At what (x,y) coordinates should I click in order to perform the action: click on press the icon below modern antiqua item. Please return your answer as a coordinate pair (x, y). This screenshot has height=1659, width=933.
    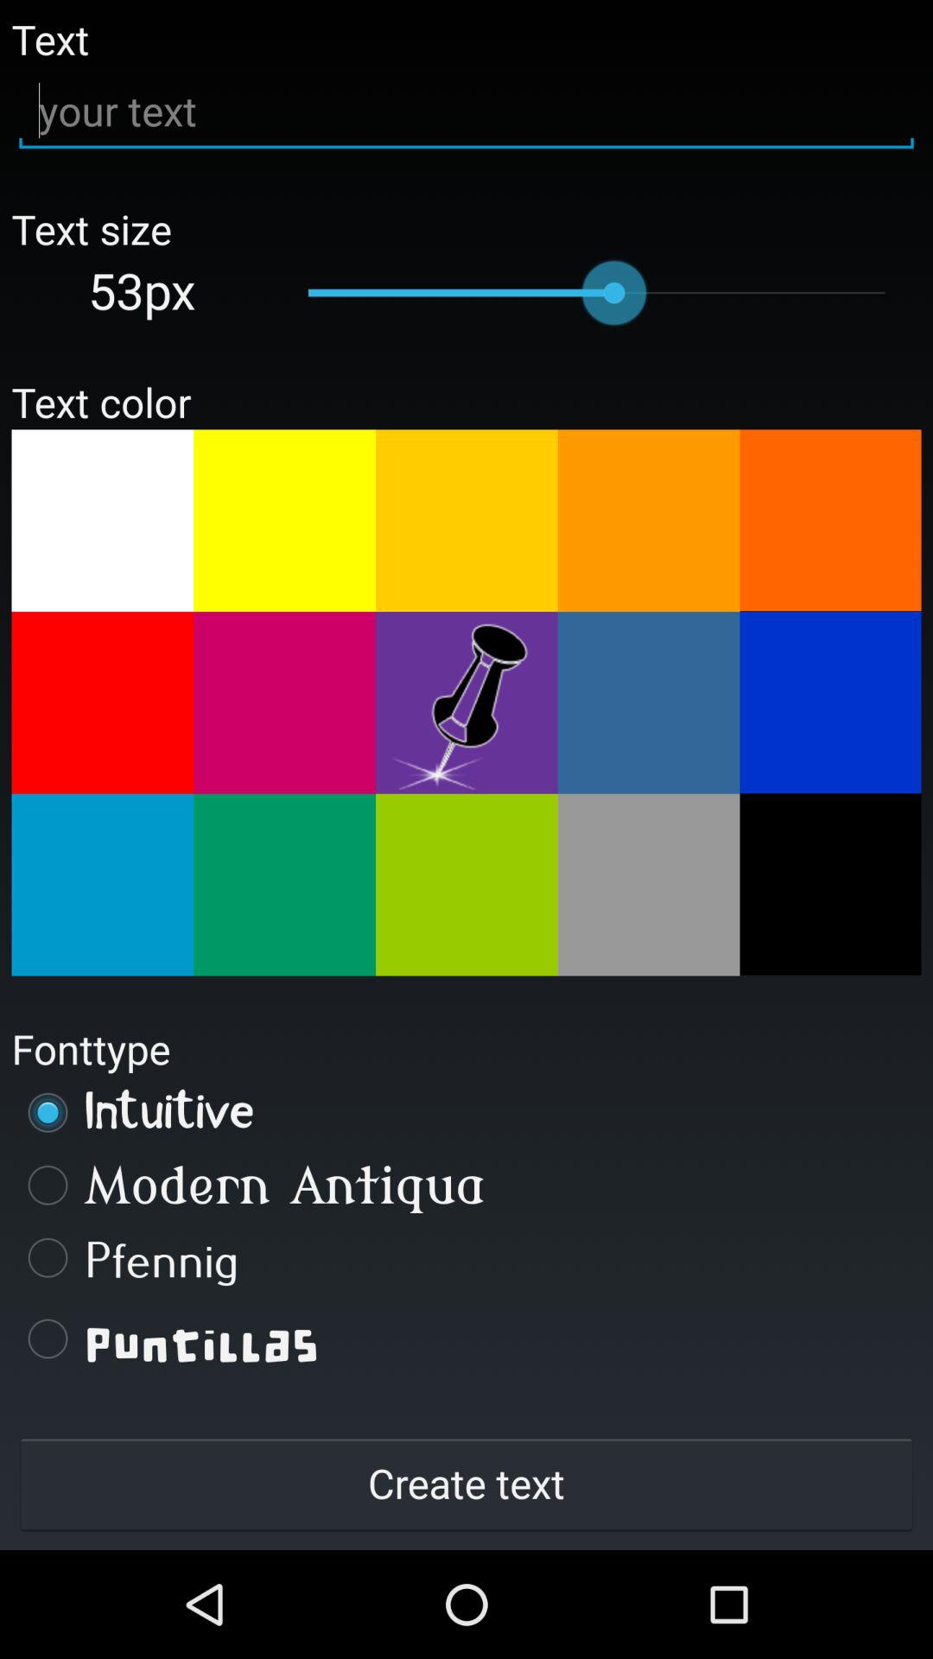
    Looking at the image, I should click on (466, 1257).